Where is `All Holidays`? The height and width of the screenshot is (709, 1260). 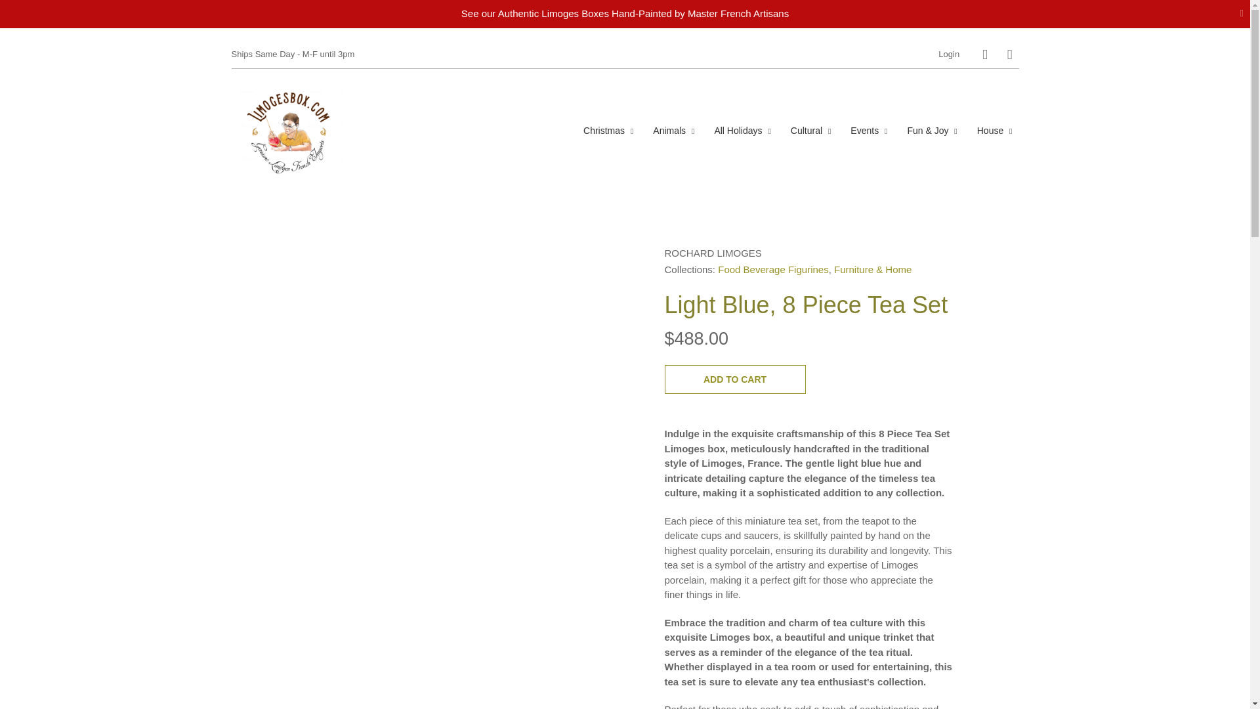
All Holidays is located at coordinates (742, 130).